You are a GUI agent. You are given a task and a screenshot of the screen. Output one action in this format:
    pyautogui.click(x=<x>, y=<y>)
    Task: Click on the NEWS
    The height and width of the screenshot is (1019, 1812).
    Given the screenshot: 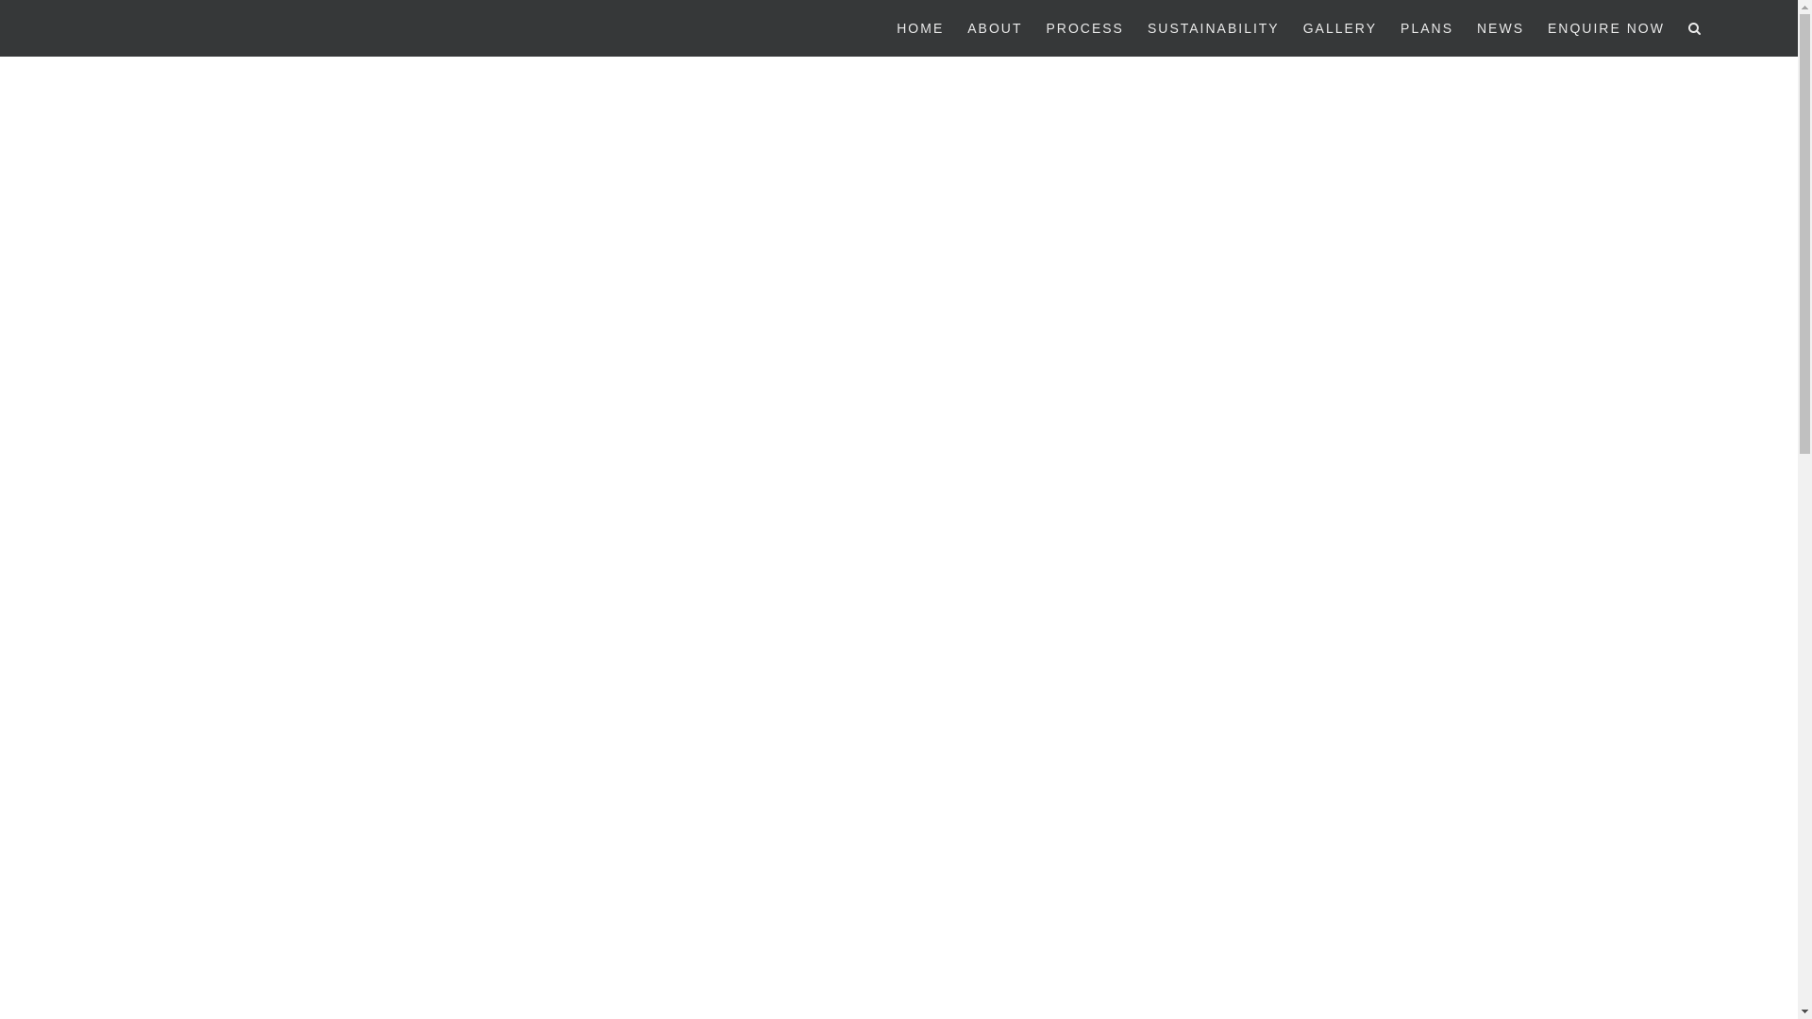 What is the action you would take?
    pyautogui.click(x=1501, y=28)
    